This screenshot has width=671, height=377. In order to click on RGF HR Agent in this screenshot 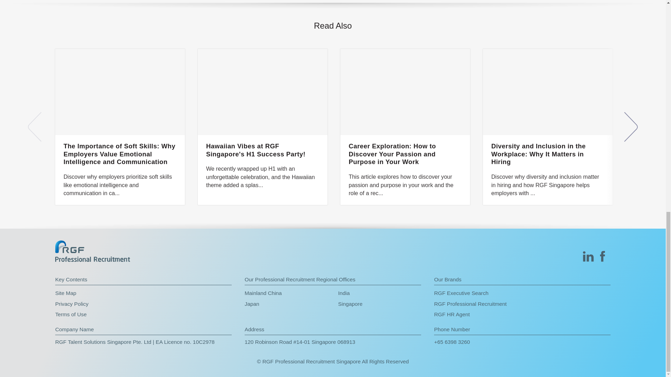, I will do `click(522, 314)`.